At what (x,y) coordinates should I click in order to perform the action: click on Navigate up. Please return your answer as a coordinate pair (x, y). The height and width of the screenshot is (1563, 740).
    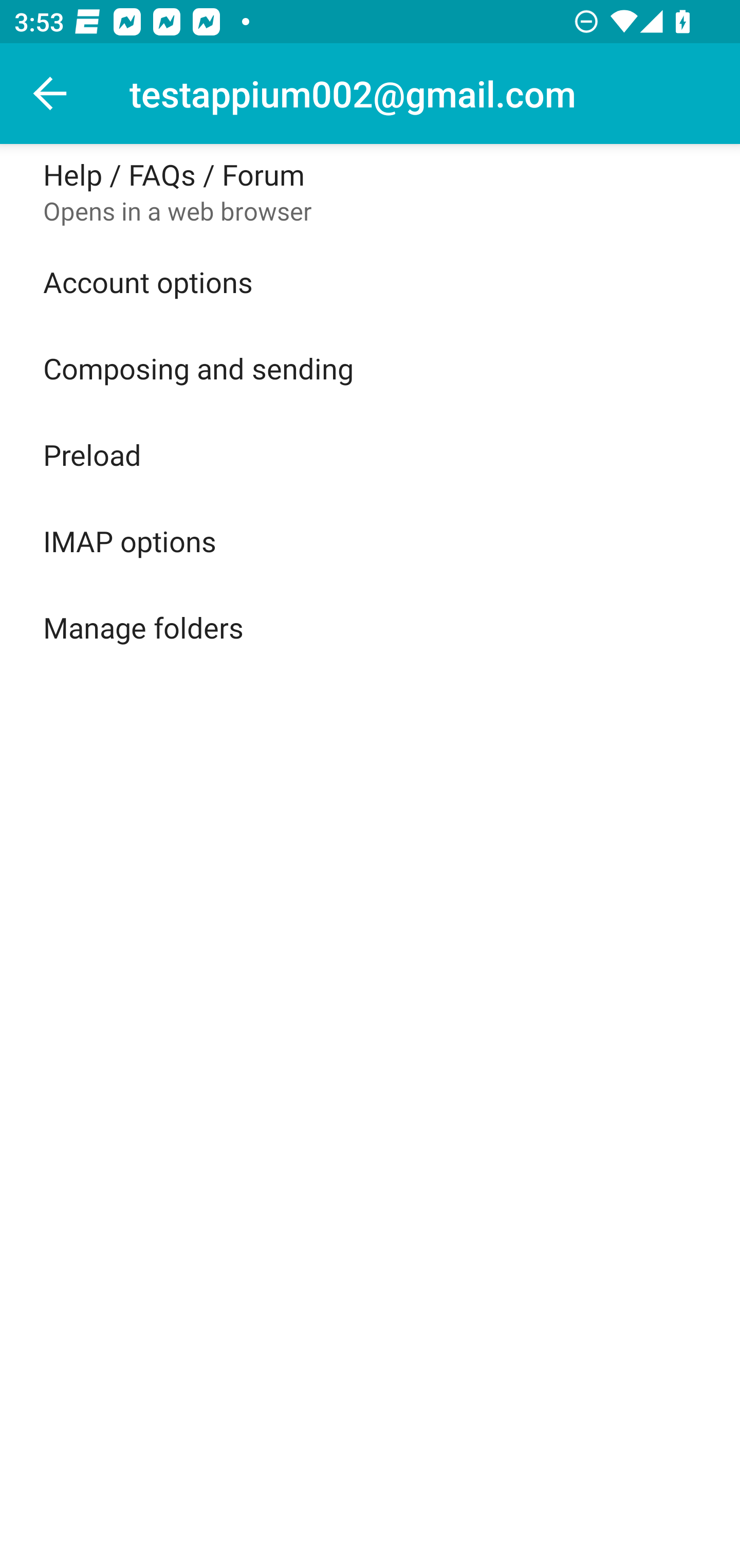
    Looking at the image, I should click on (50, 94).